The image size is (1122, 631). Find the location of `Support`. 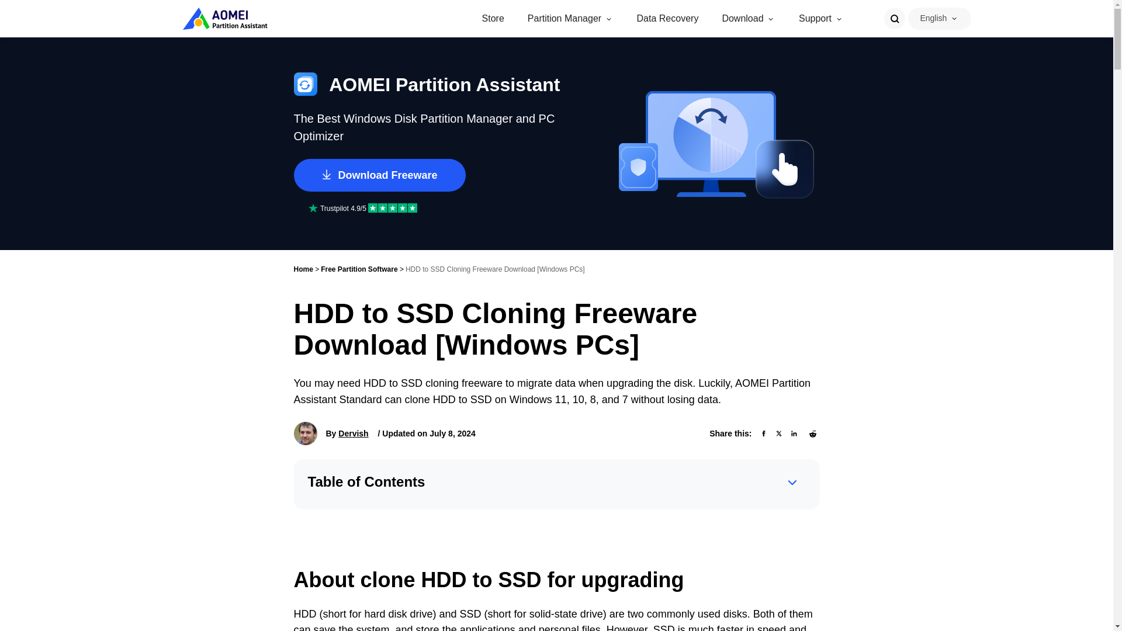

Support is located at coordinates (815, 19).